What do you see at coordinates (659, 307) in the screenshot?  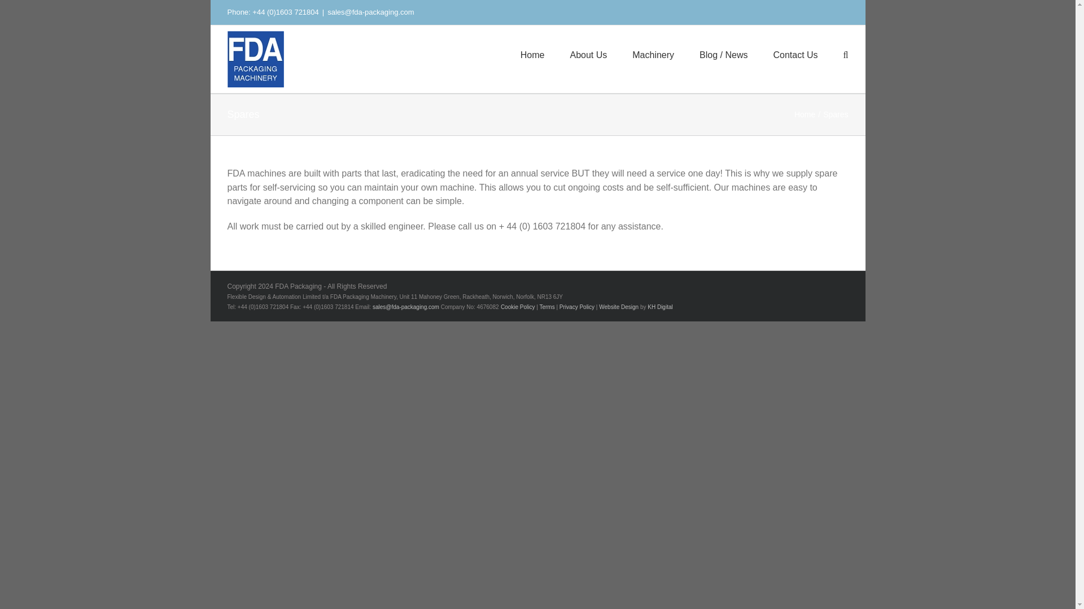 I see `KH Digital` at bounding box center [659, 307].